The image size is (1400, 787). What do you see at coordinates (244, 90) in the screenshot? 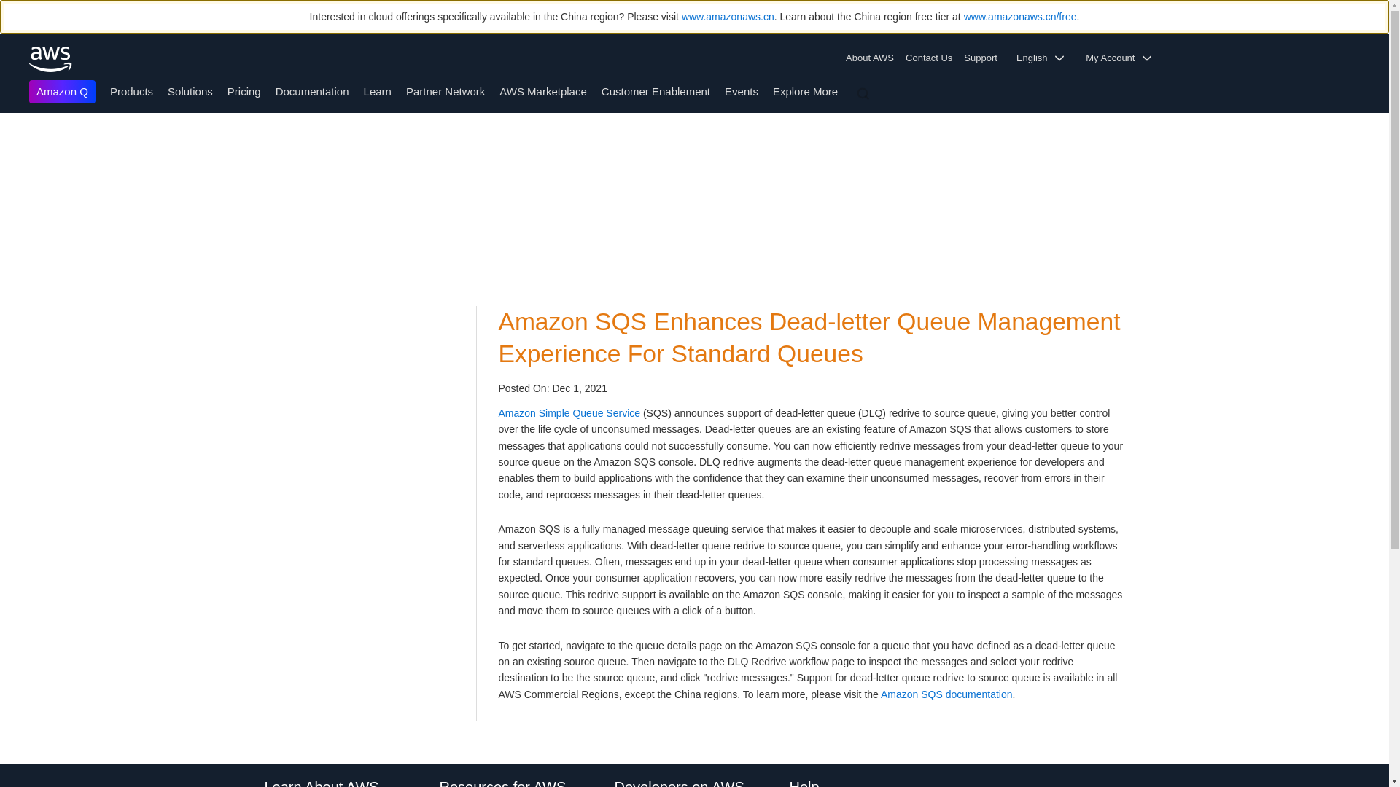
I see `Pricing` at bounding box center [244, 90].